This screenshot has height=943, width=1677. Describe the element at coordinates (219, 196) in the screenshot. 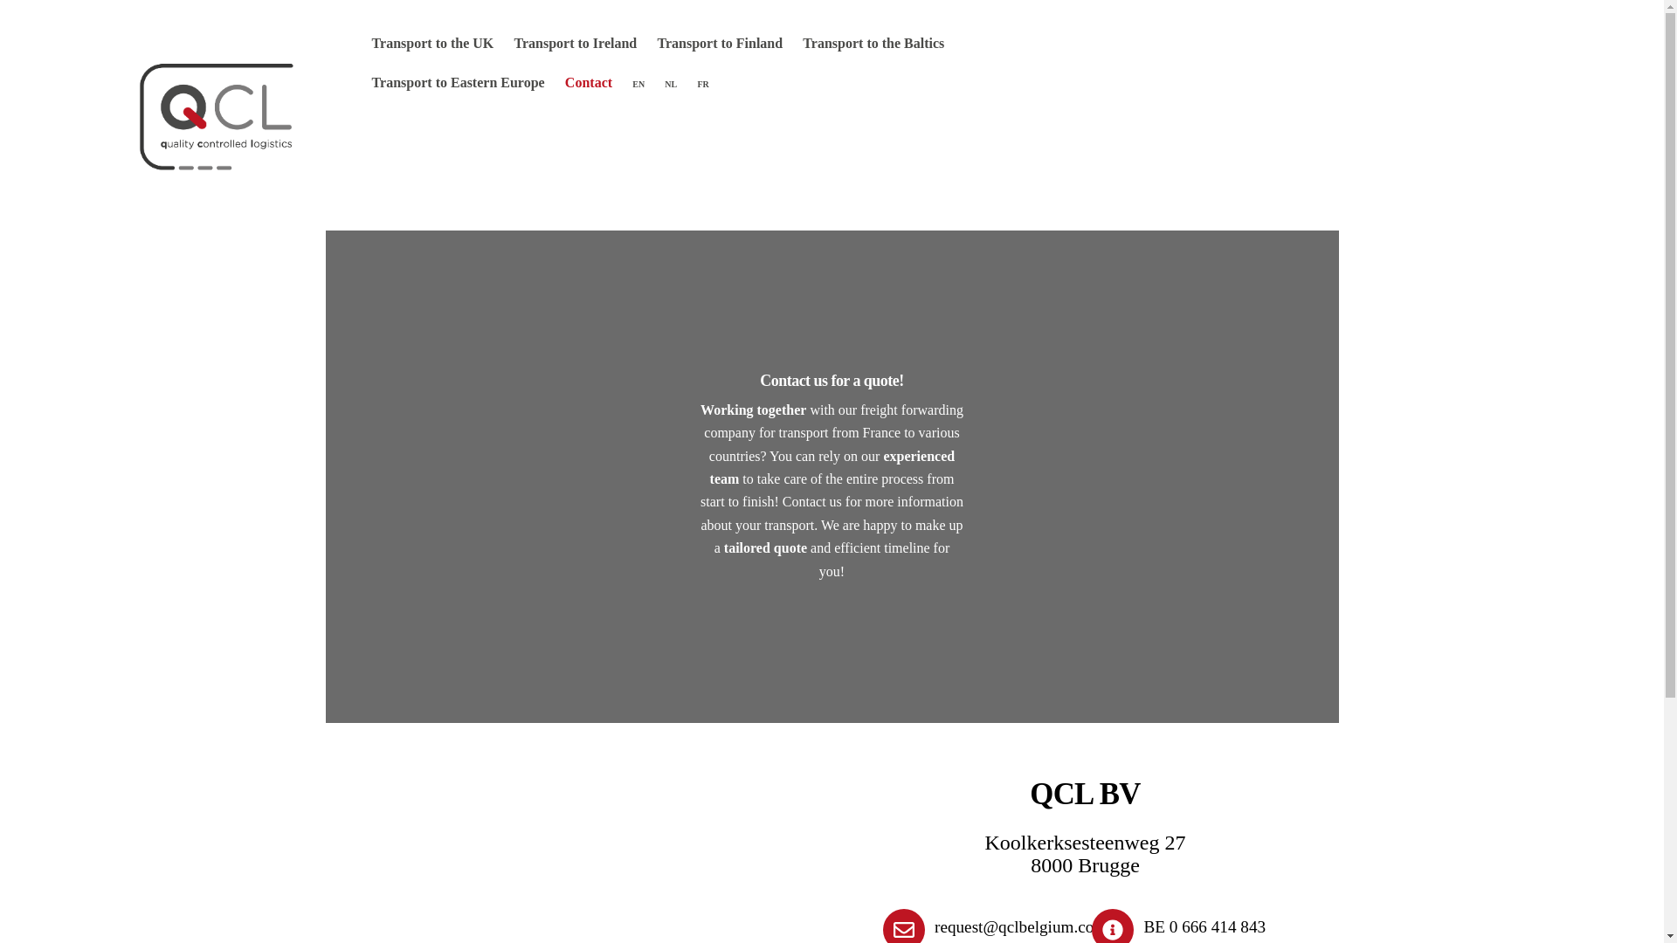

I see `QCL` at that location.